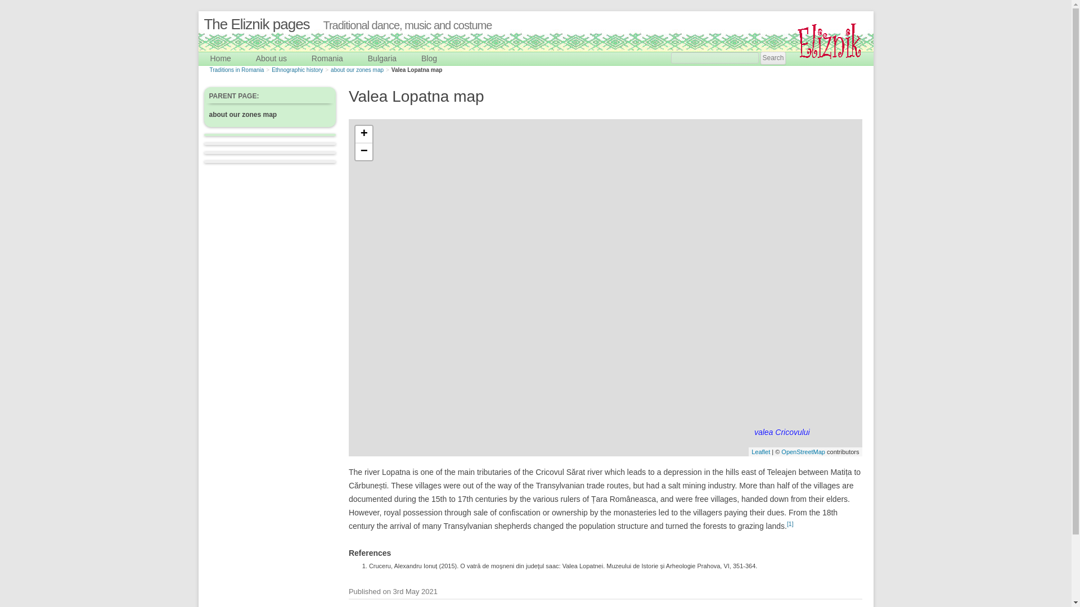 Image resolution: width=1080 pixels, height=607 pixels. I want to click on About us, so click(271, 58).